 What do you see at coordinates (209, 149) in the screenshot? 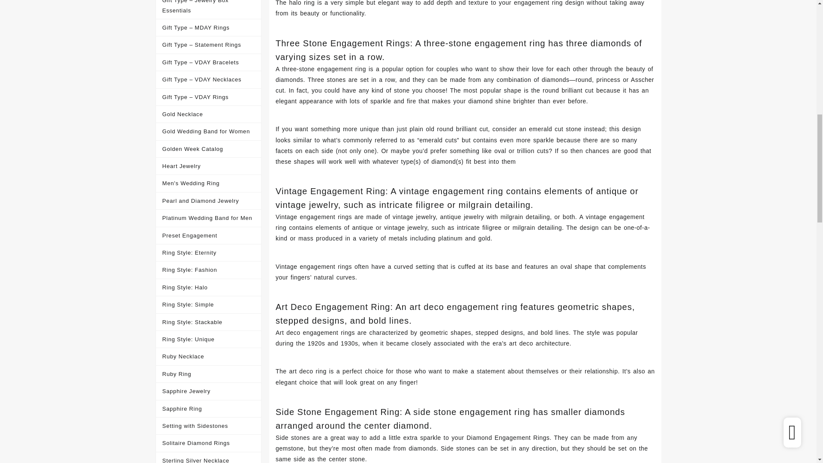
I see `Golden Week Catalog` at bounding box center [209, 149].